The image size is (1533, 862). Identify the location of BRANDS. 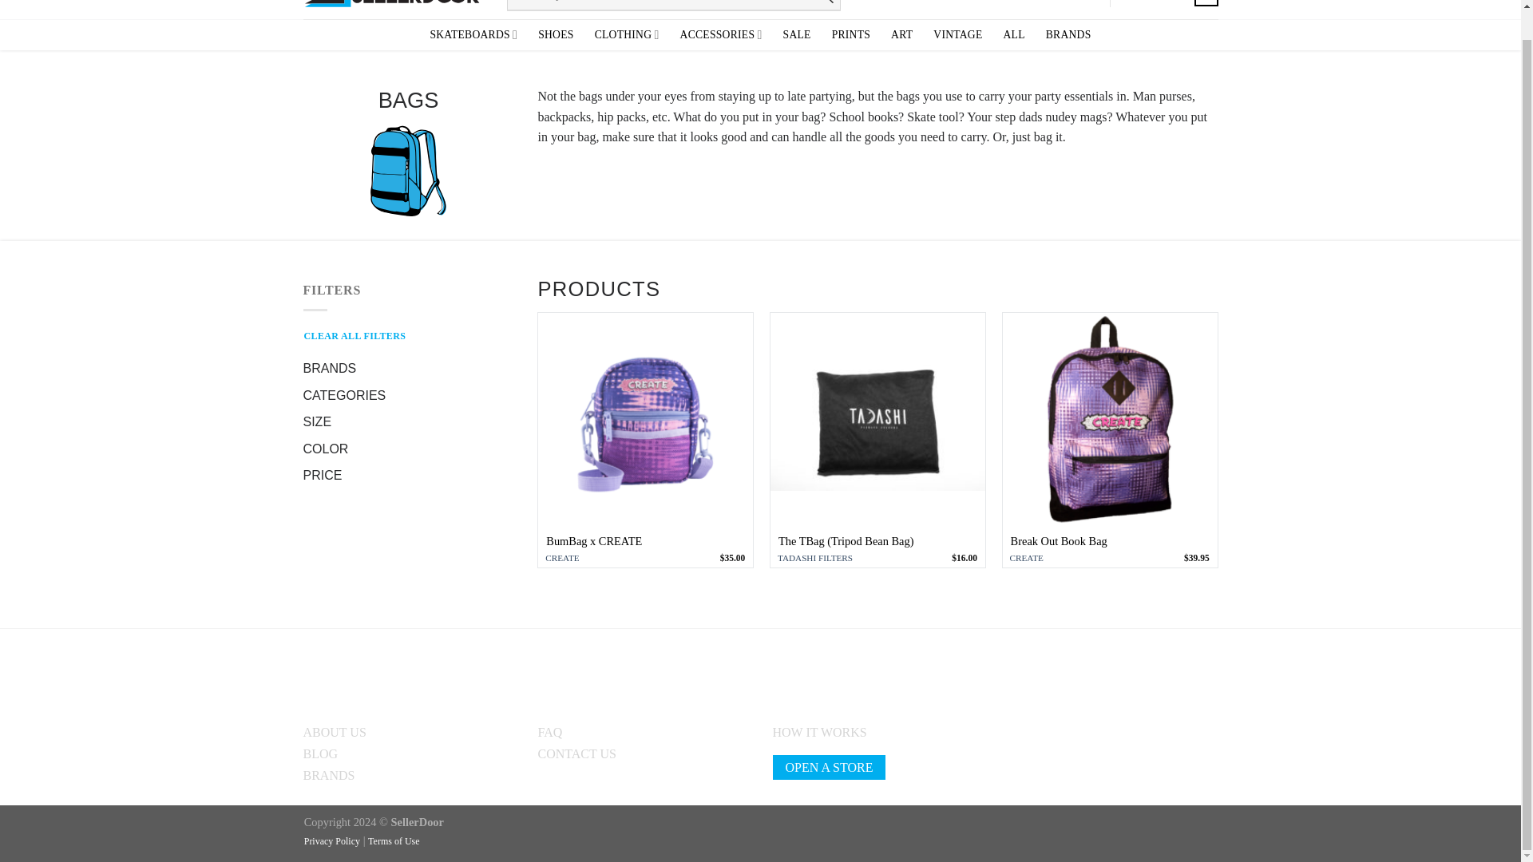
(1068, 34).